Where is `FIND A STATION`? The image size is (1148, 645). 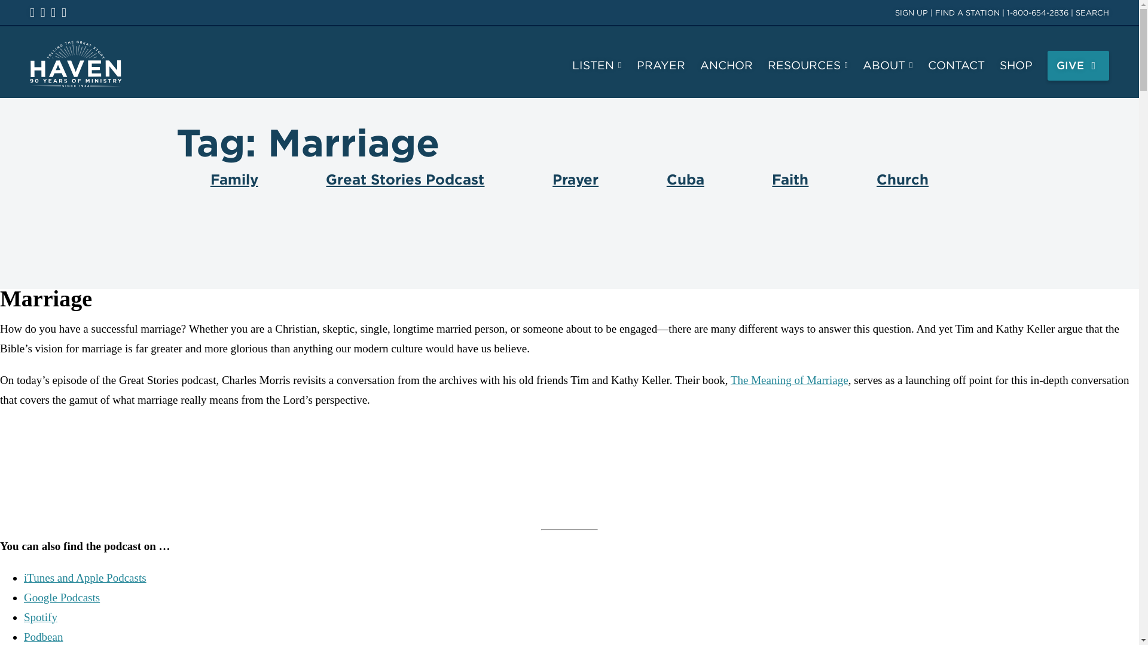
FIND A STATION is located at coordinates (967, 13).